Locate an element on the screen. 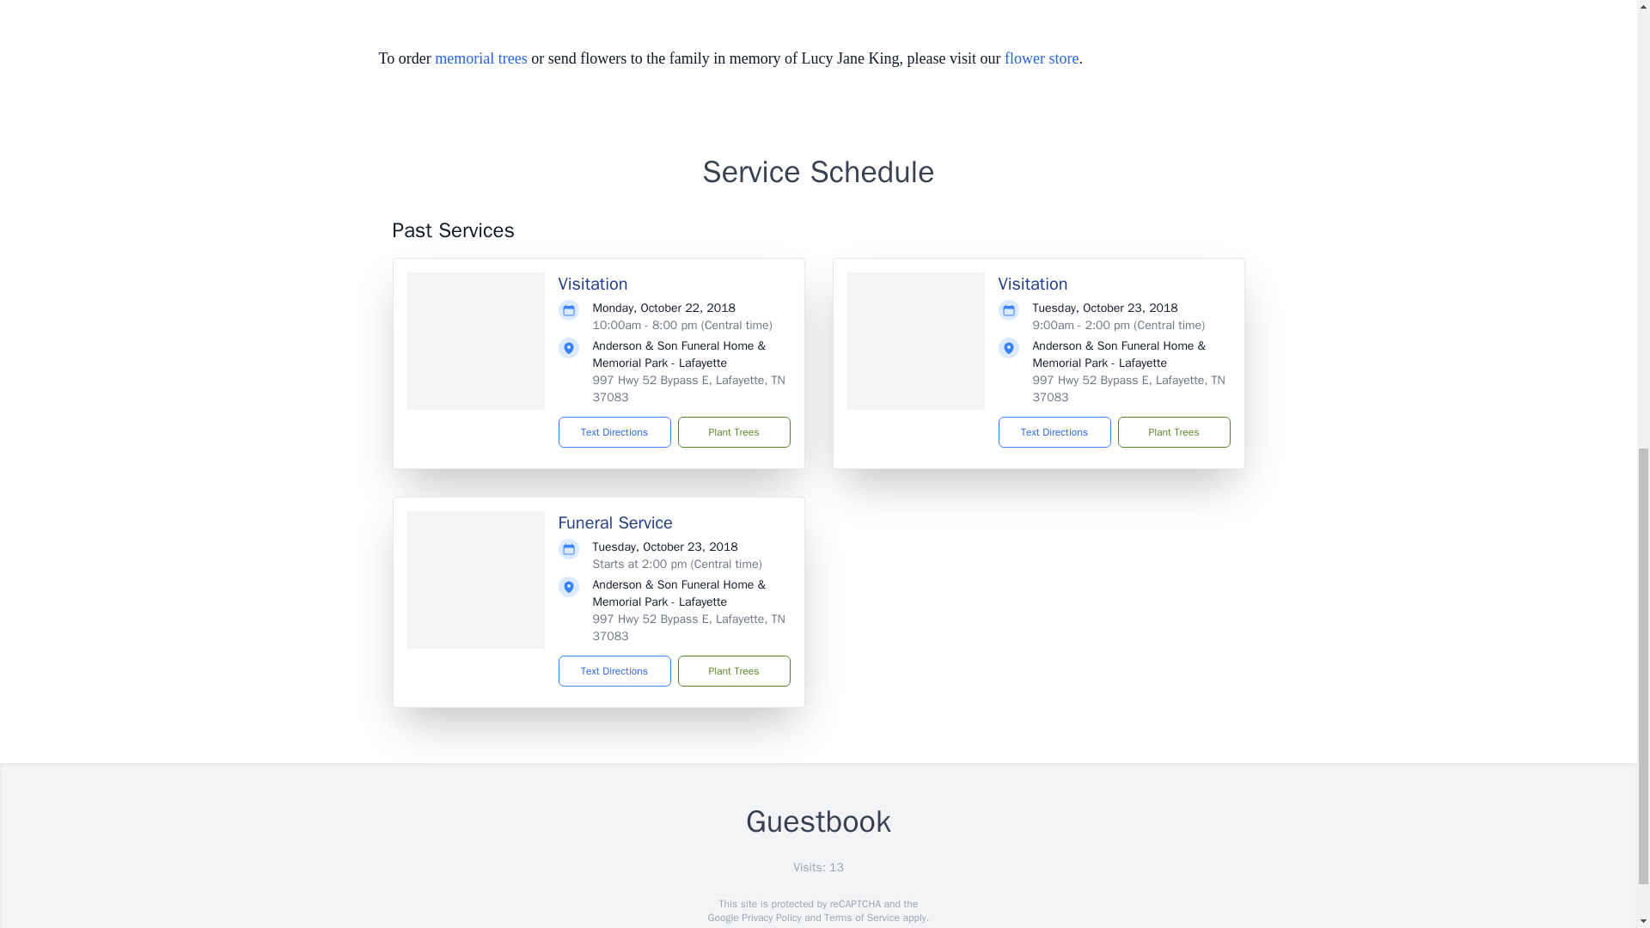  997 Hwy 52 Bypass E, Lafayette, TN 37083 is located at coordinates (688, 627).